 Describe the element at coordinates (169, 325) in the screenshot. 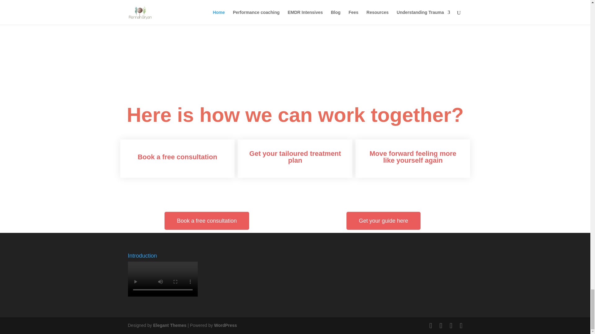

I see `Elegant Themes` at that location.